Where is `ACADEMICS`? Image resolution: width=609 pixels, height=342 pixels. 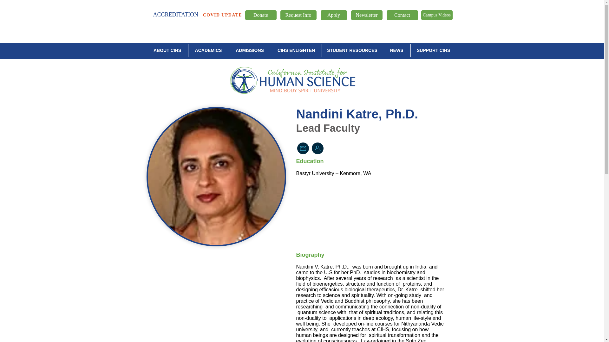
ACADEMICS is located at coordinates (208, 51).